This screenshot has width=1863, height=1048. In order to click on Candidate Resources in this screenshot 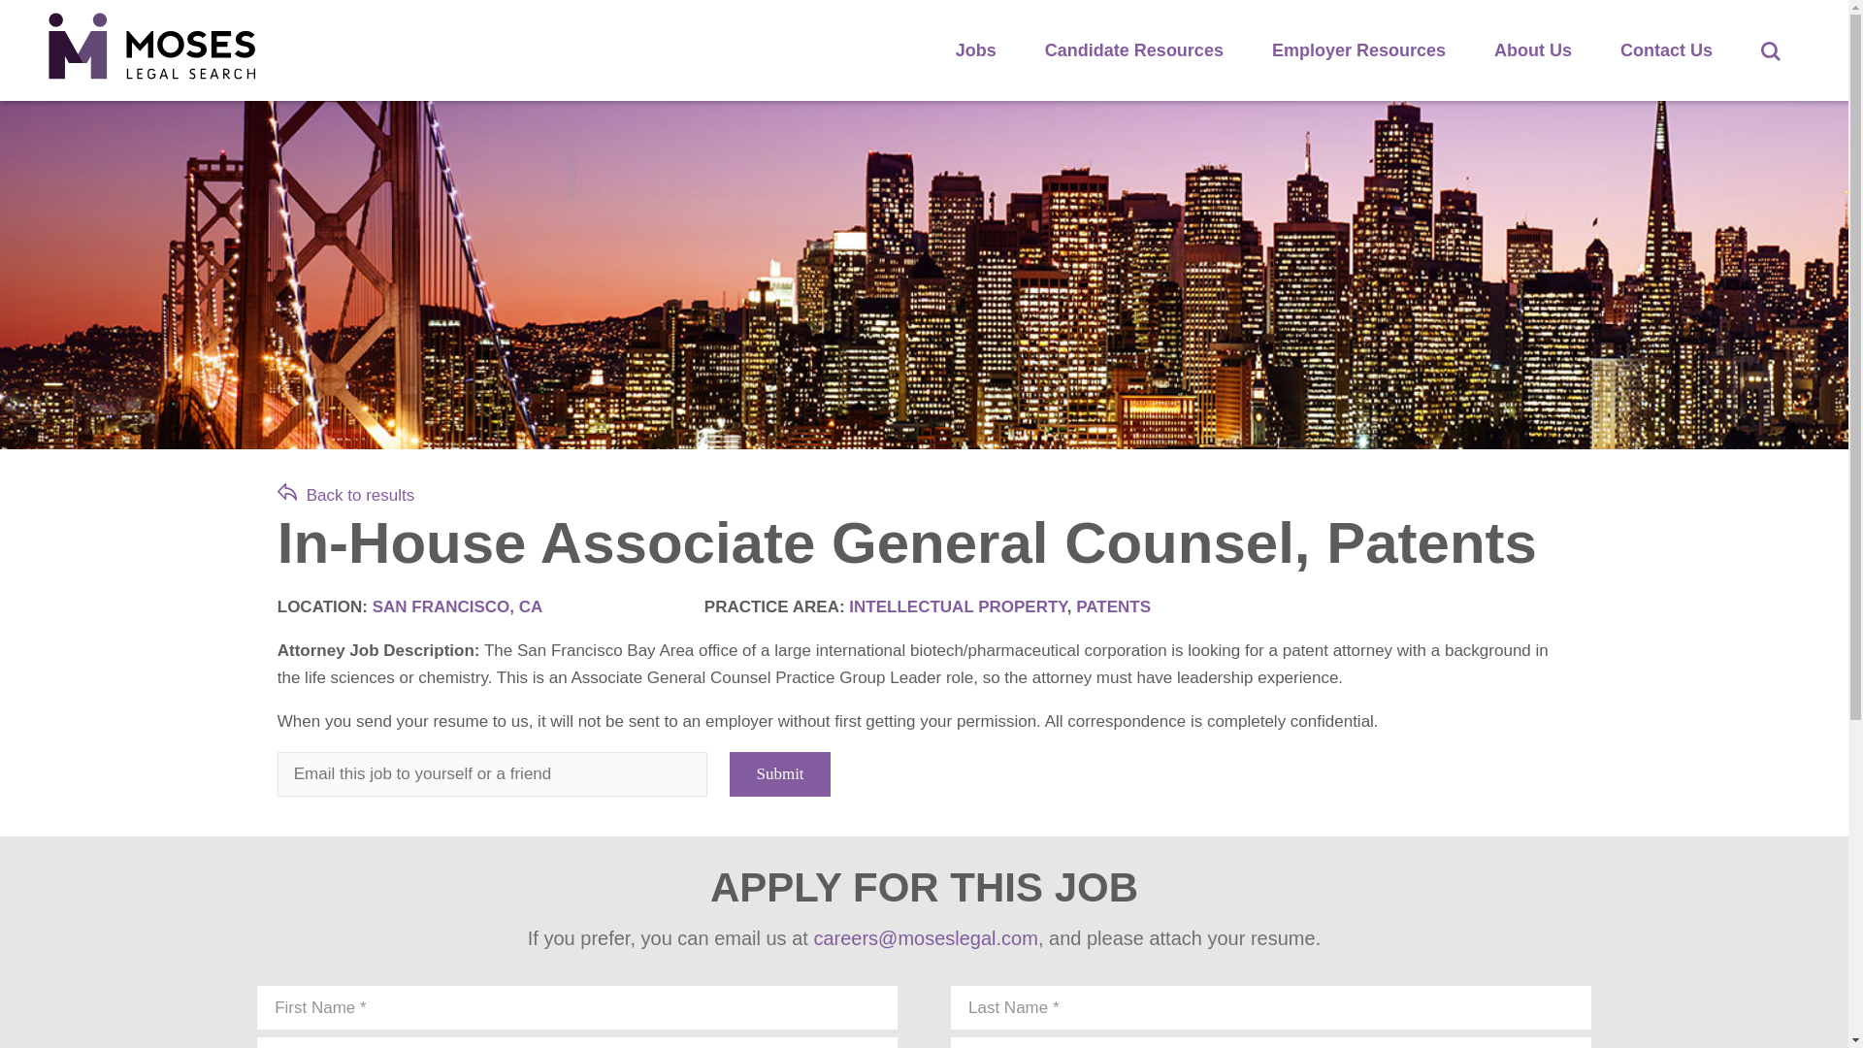, I will do `click(1134, 50)`.